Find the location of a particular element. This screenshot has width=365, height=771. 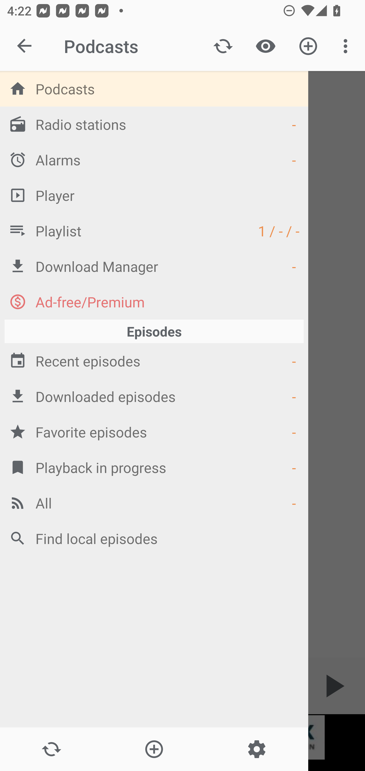

Playlist 1 / - / - is located at coordinates (154, 230).